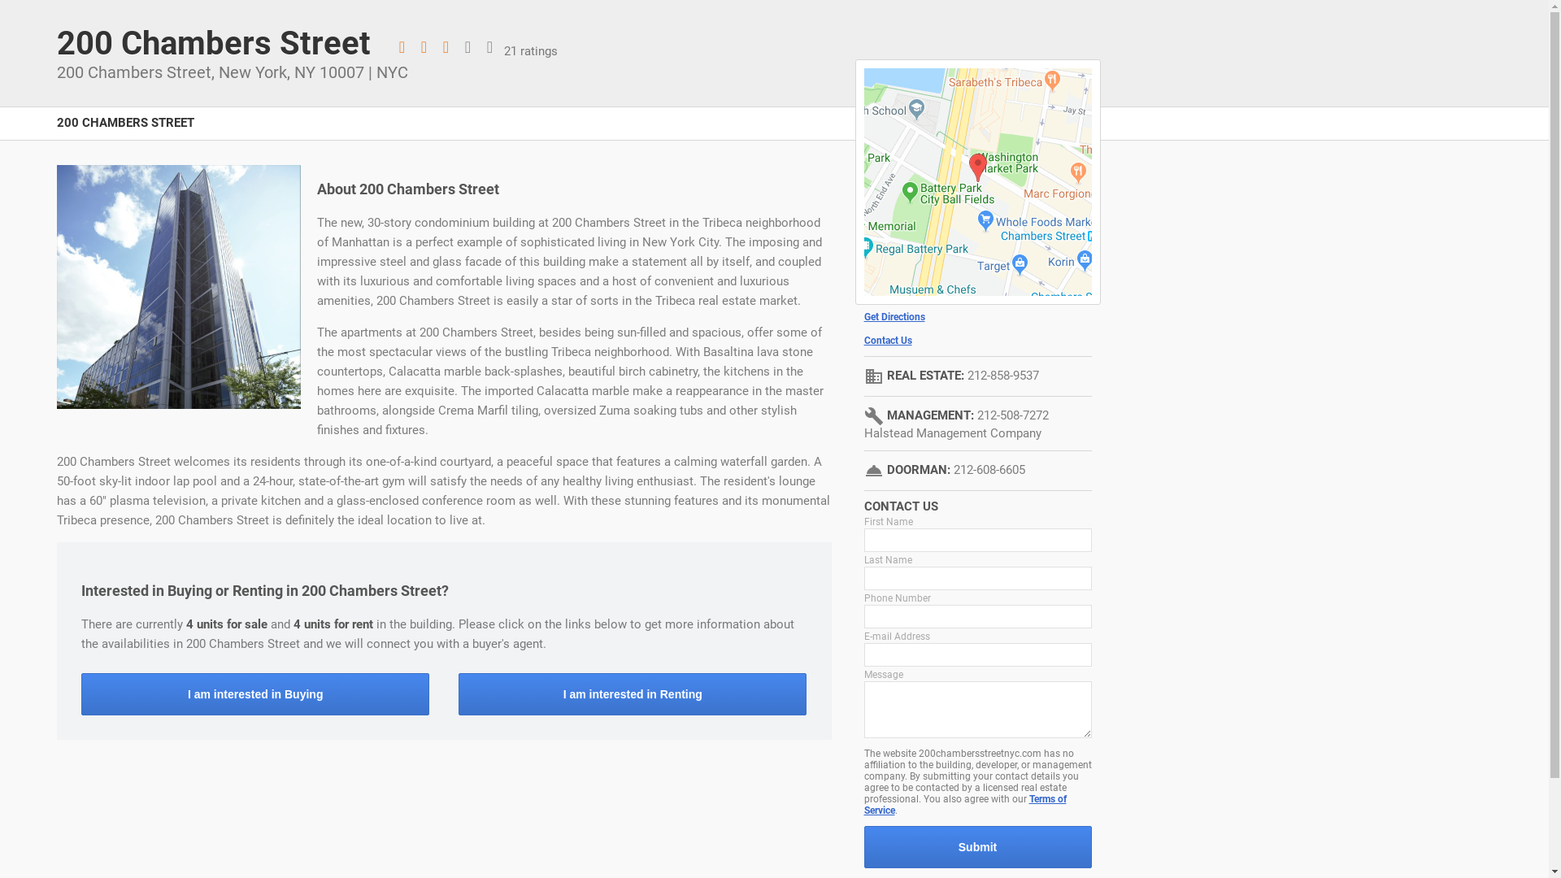  I want to click on Submit, so click(977, 847).